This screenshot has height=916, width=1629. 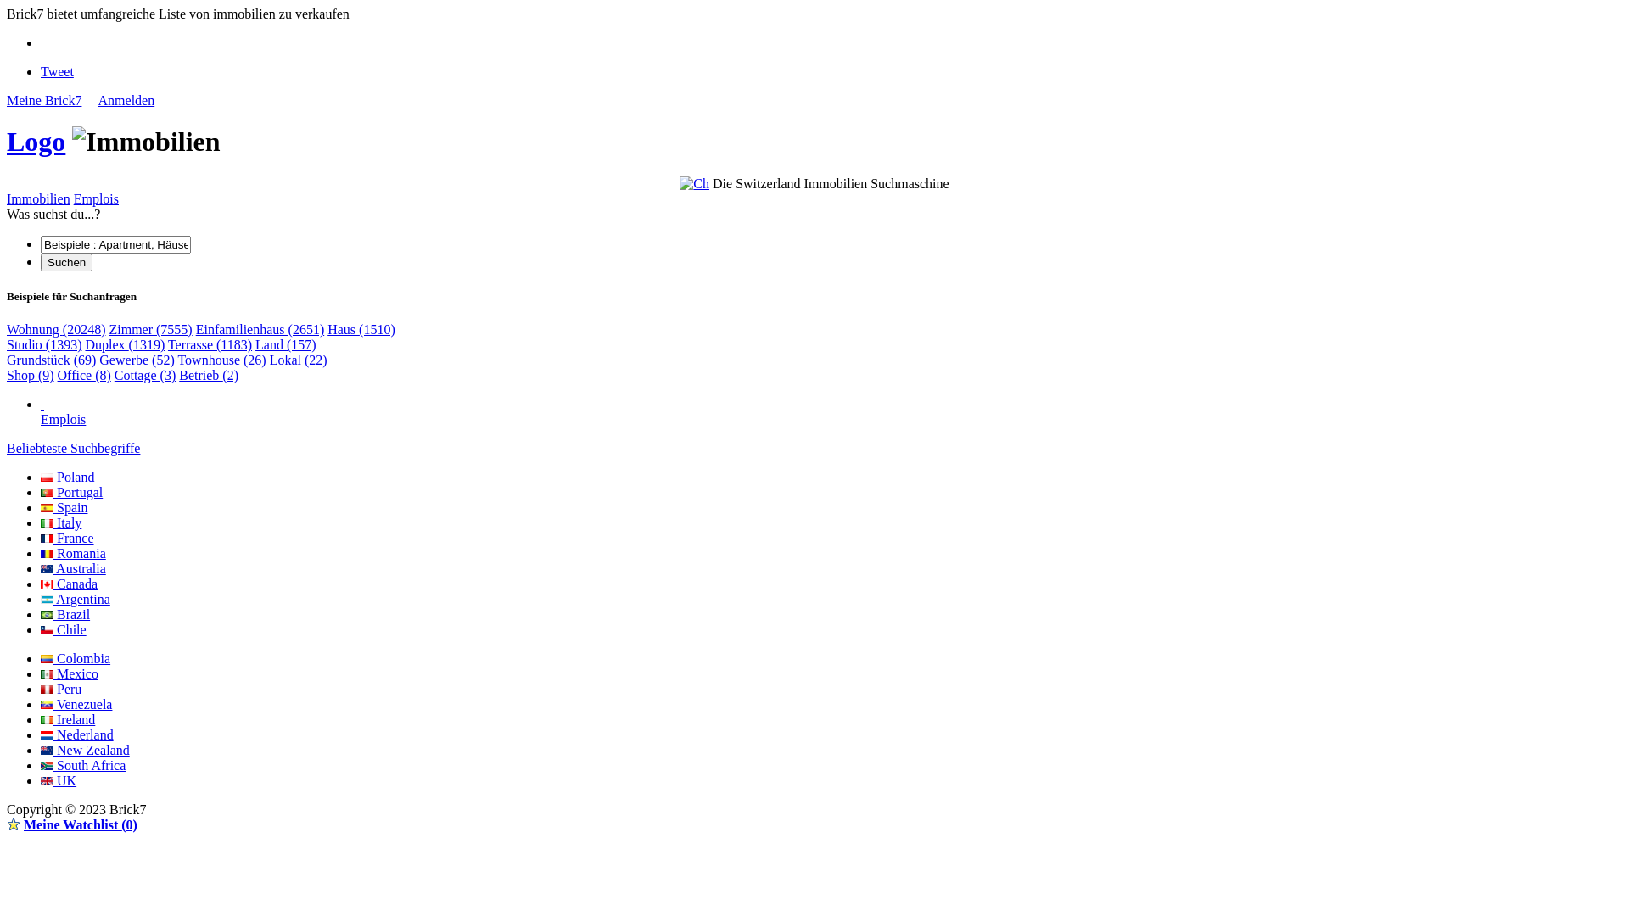 What do you see at coordinates (127, 100) in the screenshot?
I see `Anmelden` at bounding box center [127, 100].